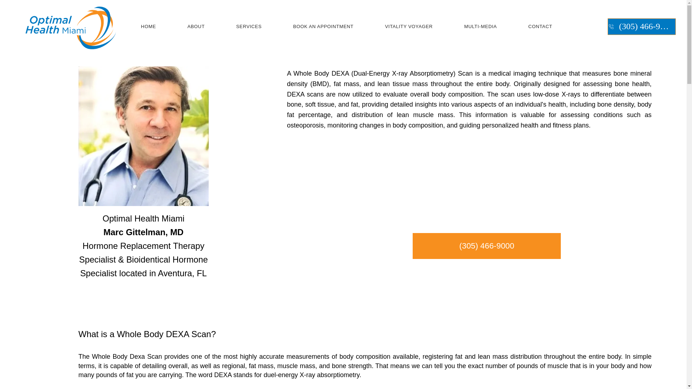  I want to click on SERVICES, so click(249, 27).